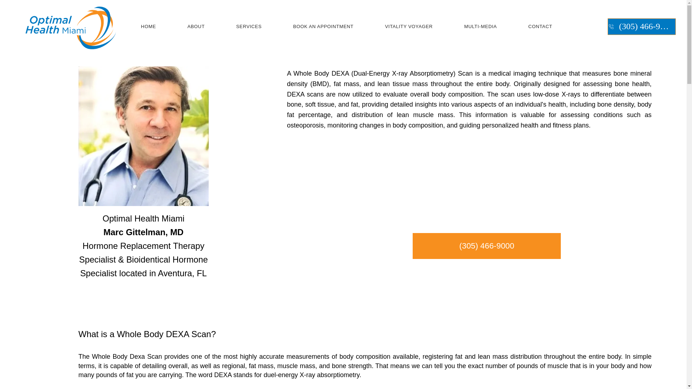  I want to click on SERVICES, so click(249, 27).